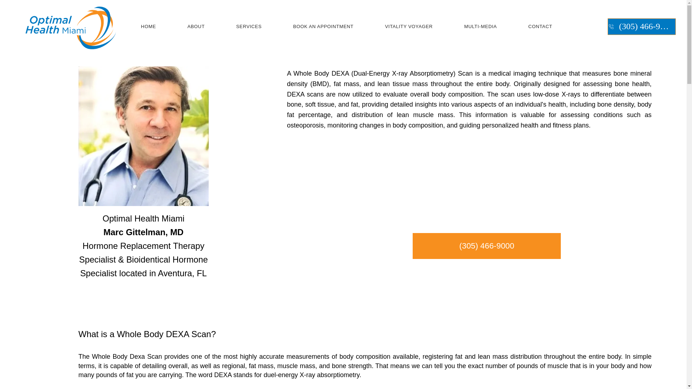  I want to click on SERVICES, so click(249, 27).